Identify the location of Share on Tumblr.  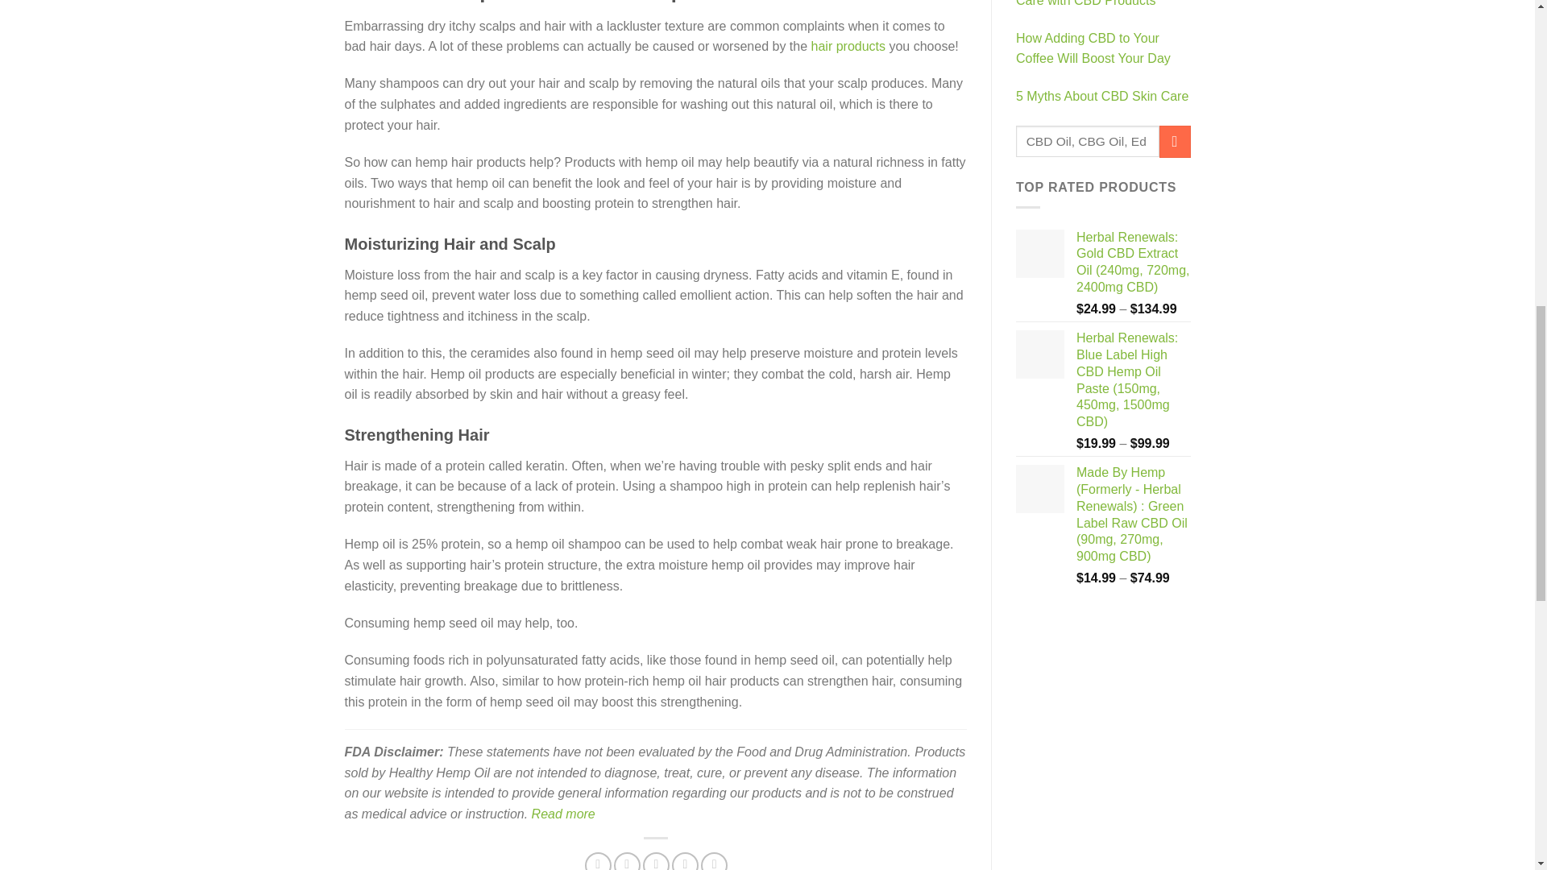
(714, 861).